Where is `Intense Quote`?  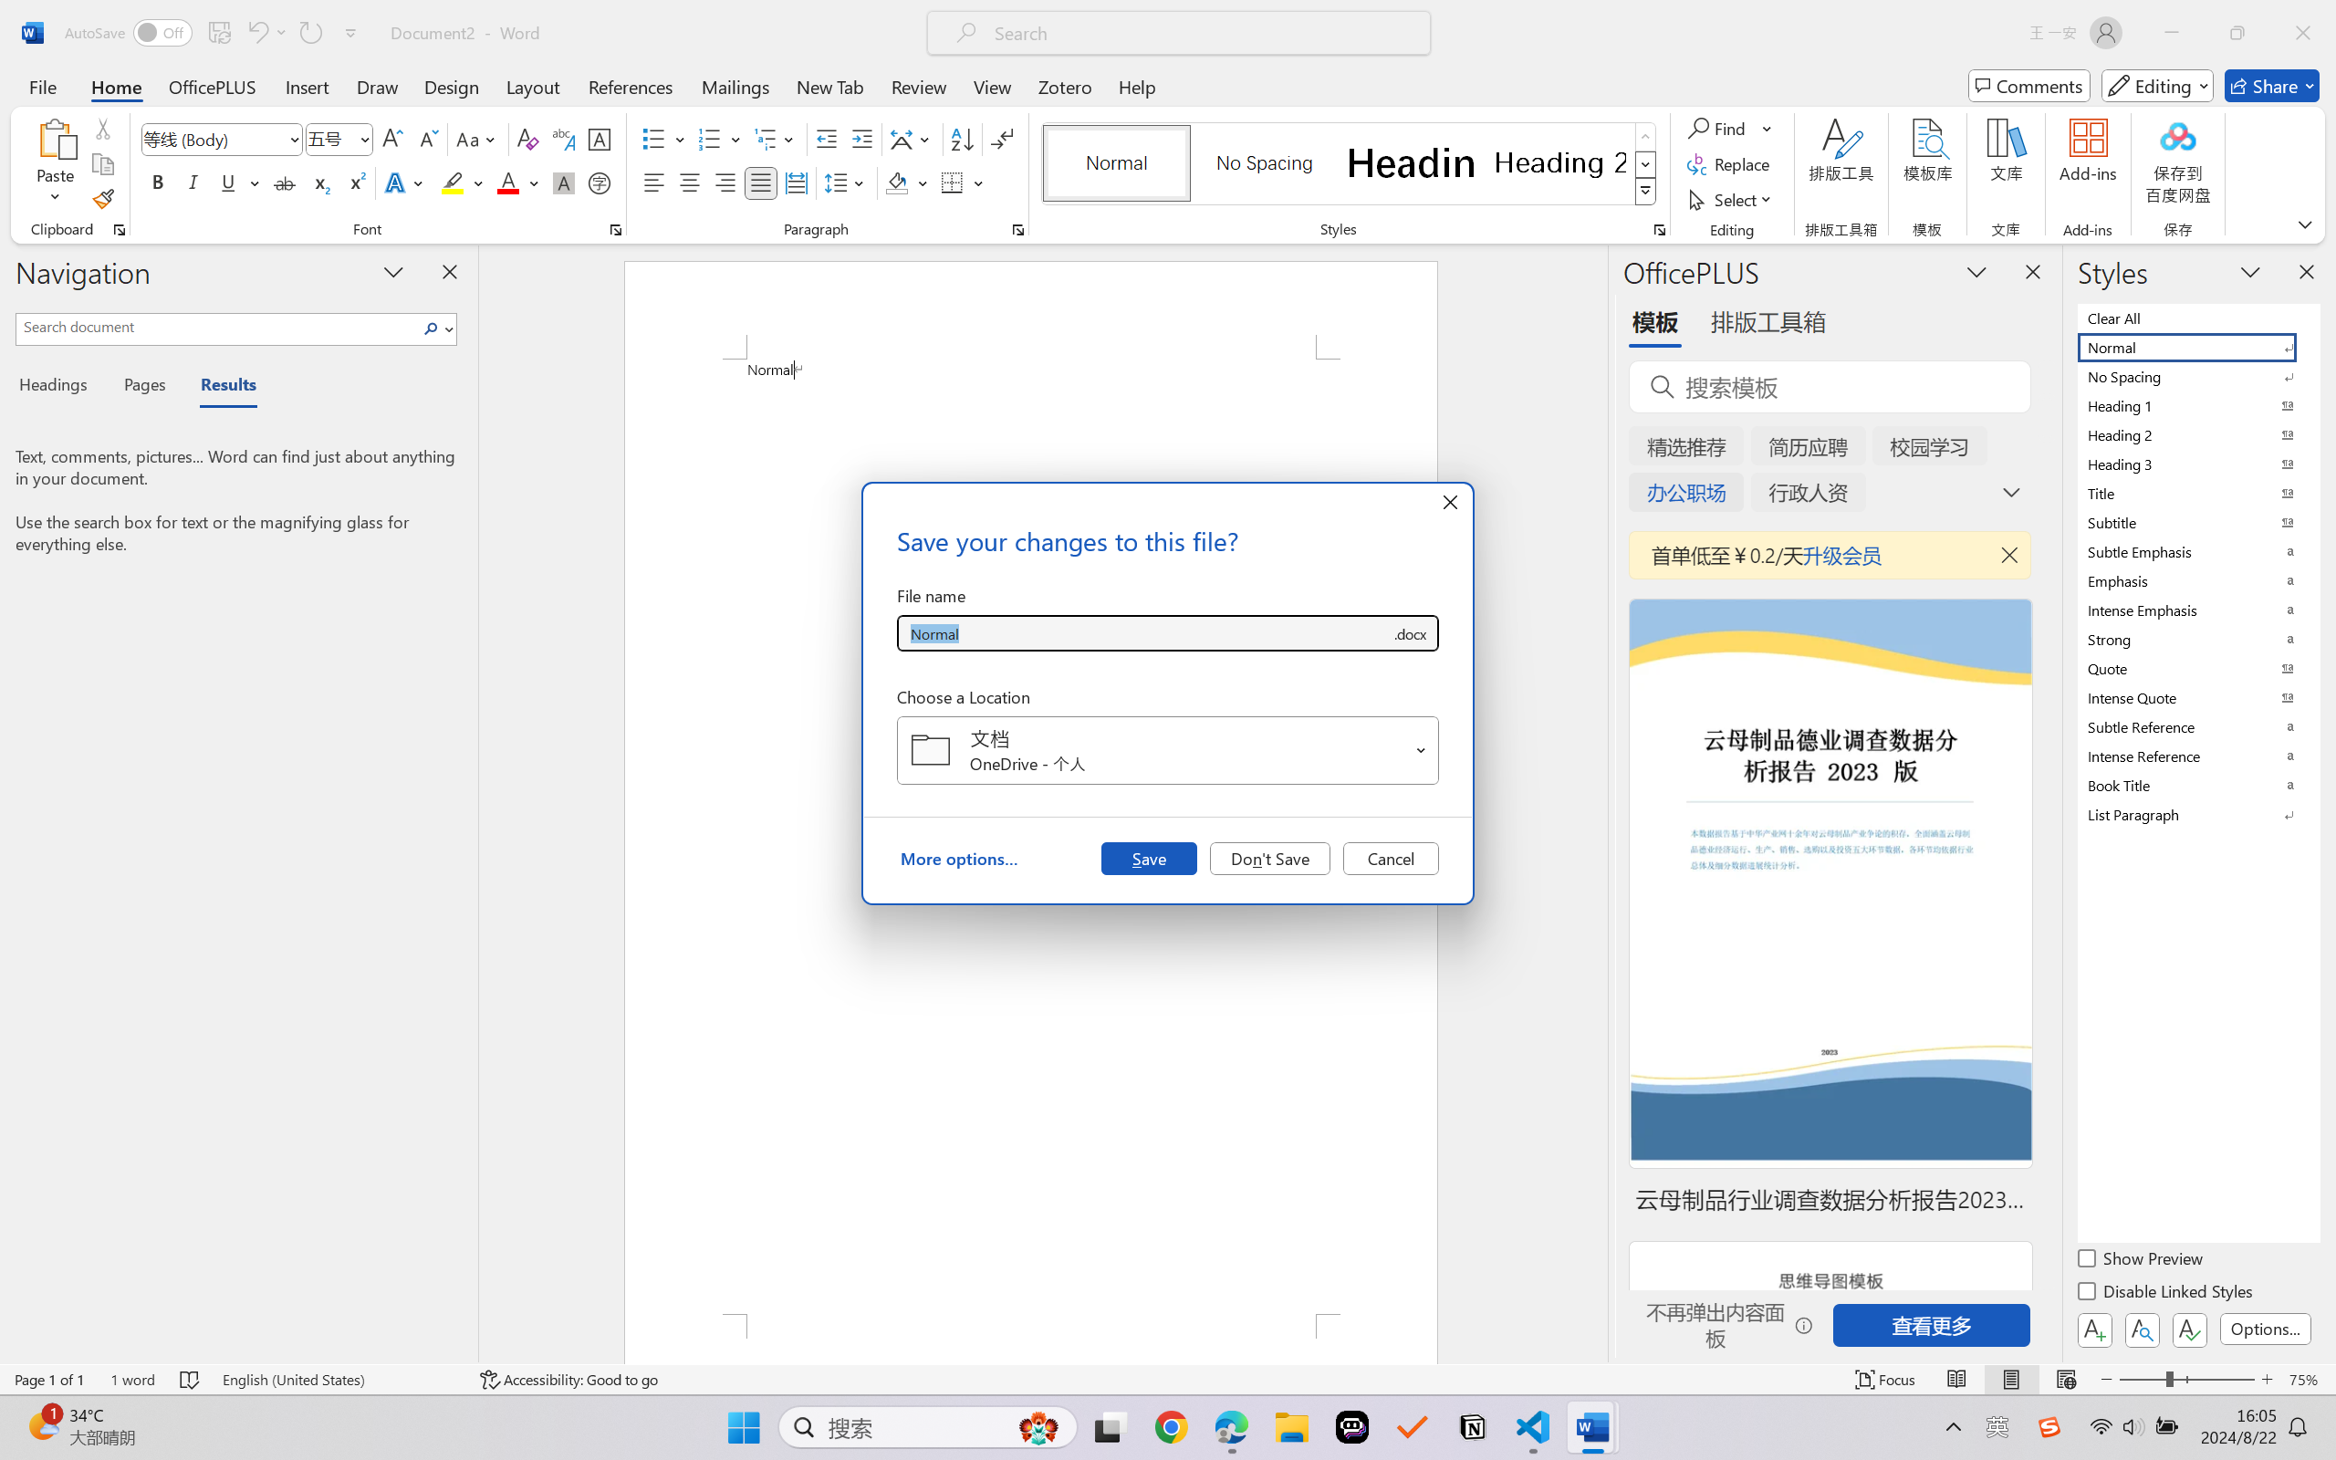 Intense Quote is located at coordinates (2197, 697).